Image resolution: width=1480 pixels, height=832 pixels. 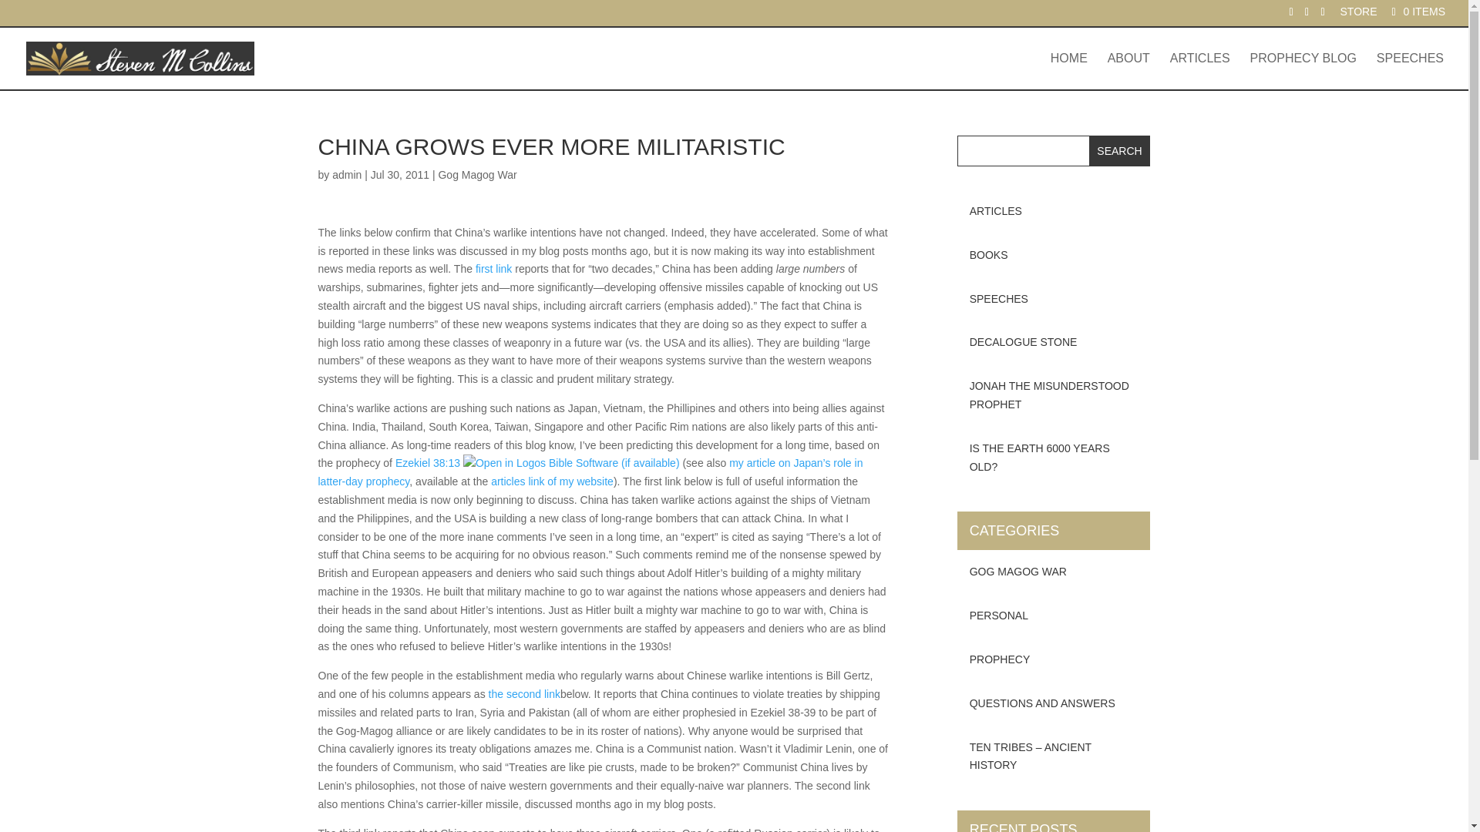 What do you see at coordinates (1359, 15) in the screenshot?
I see `STORE` at bounding box center [1359, 15].